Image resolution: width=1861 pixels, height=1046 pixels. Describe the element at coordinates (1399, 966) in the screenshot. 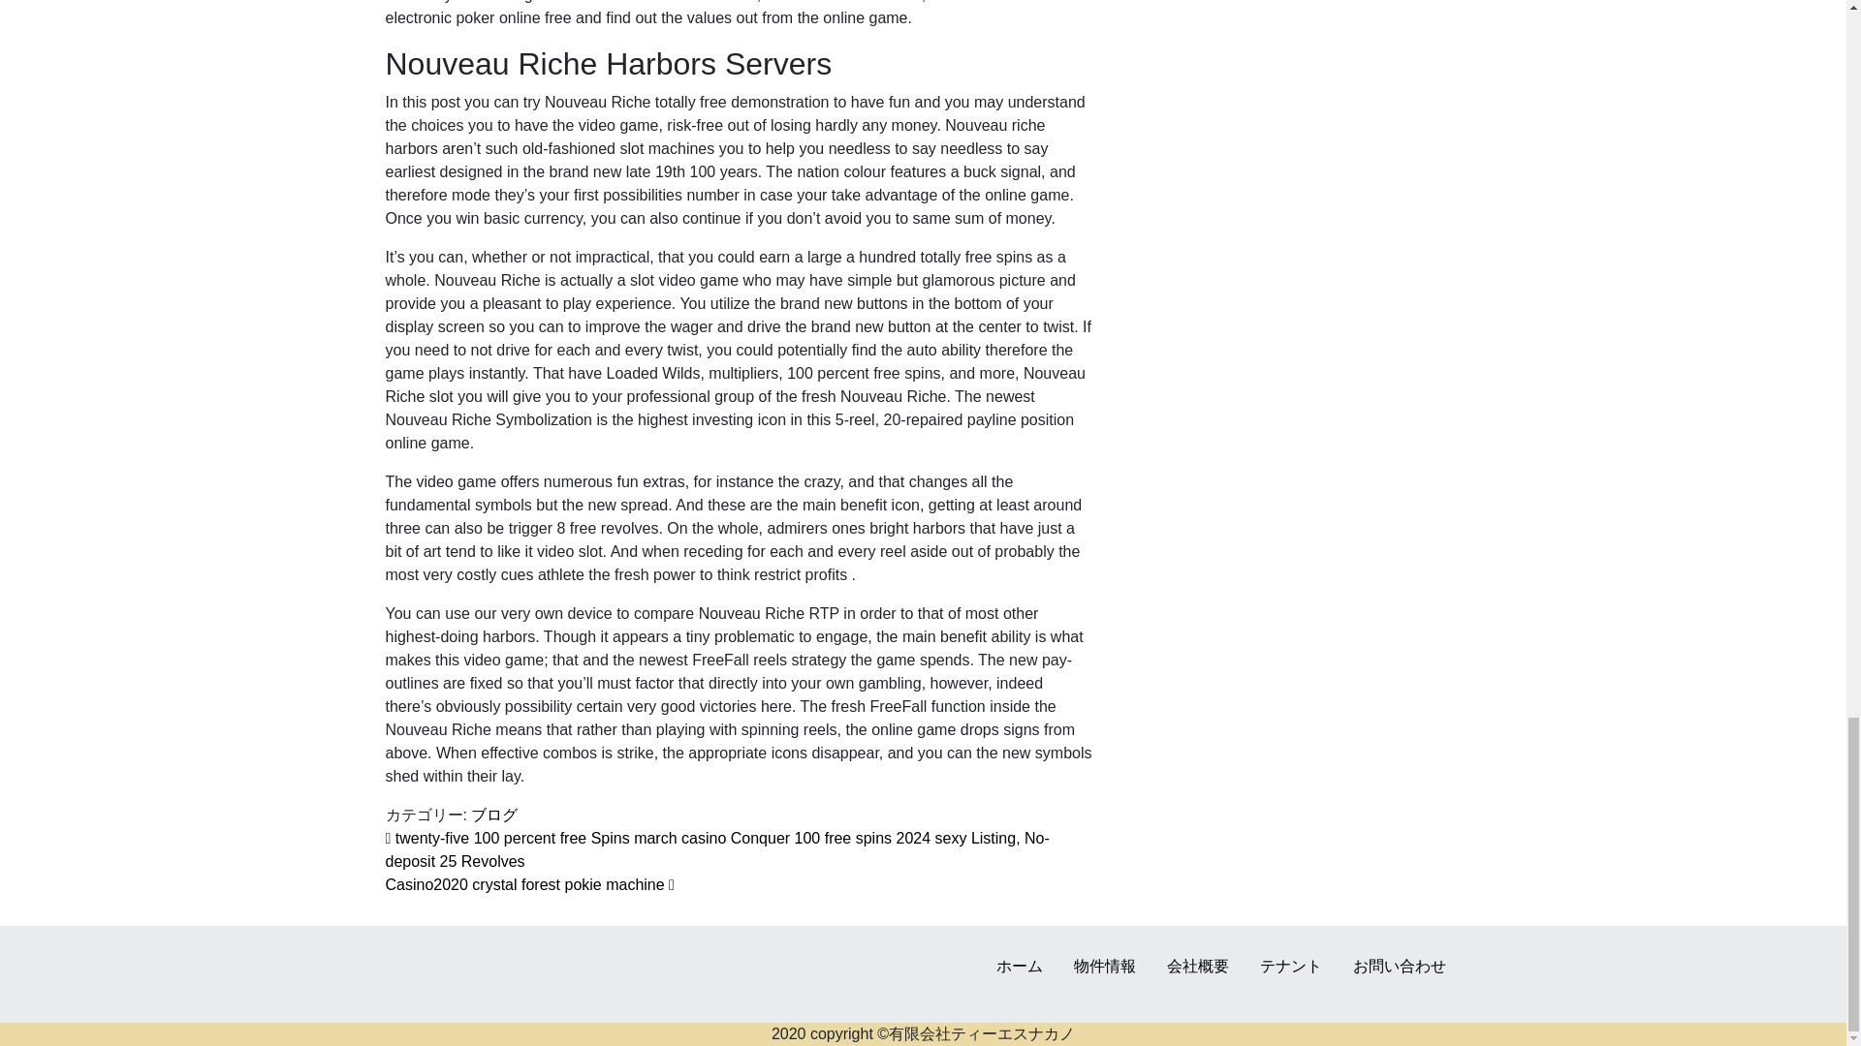

I see `CONTACT` at that location.